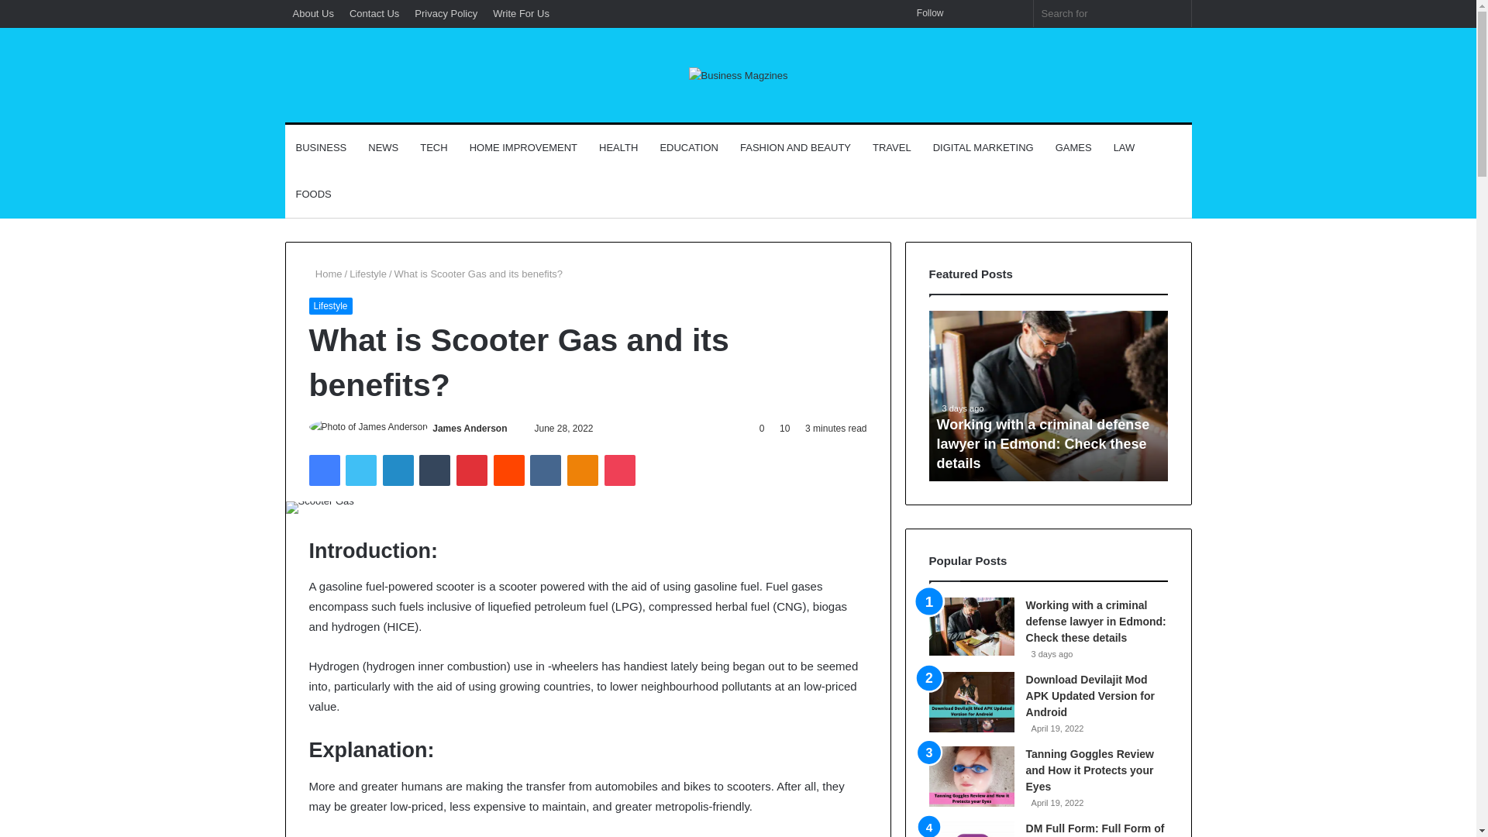 The height and width of the screenshot is (837, 1488). What do you see at coordinates (383, 147) in the screenshot?
I see `NEWS` at bounding box center [383, 147].